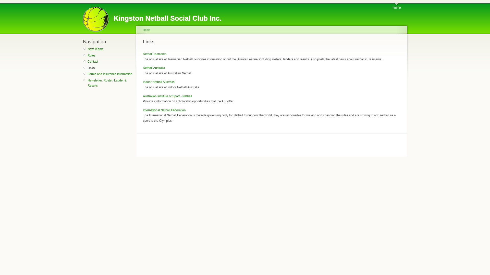 This screenshot has width=490, height=275. I want to click on International Netball Federation, so click(164, 110).